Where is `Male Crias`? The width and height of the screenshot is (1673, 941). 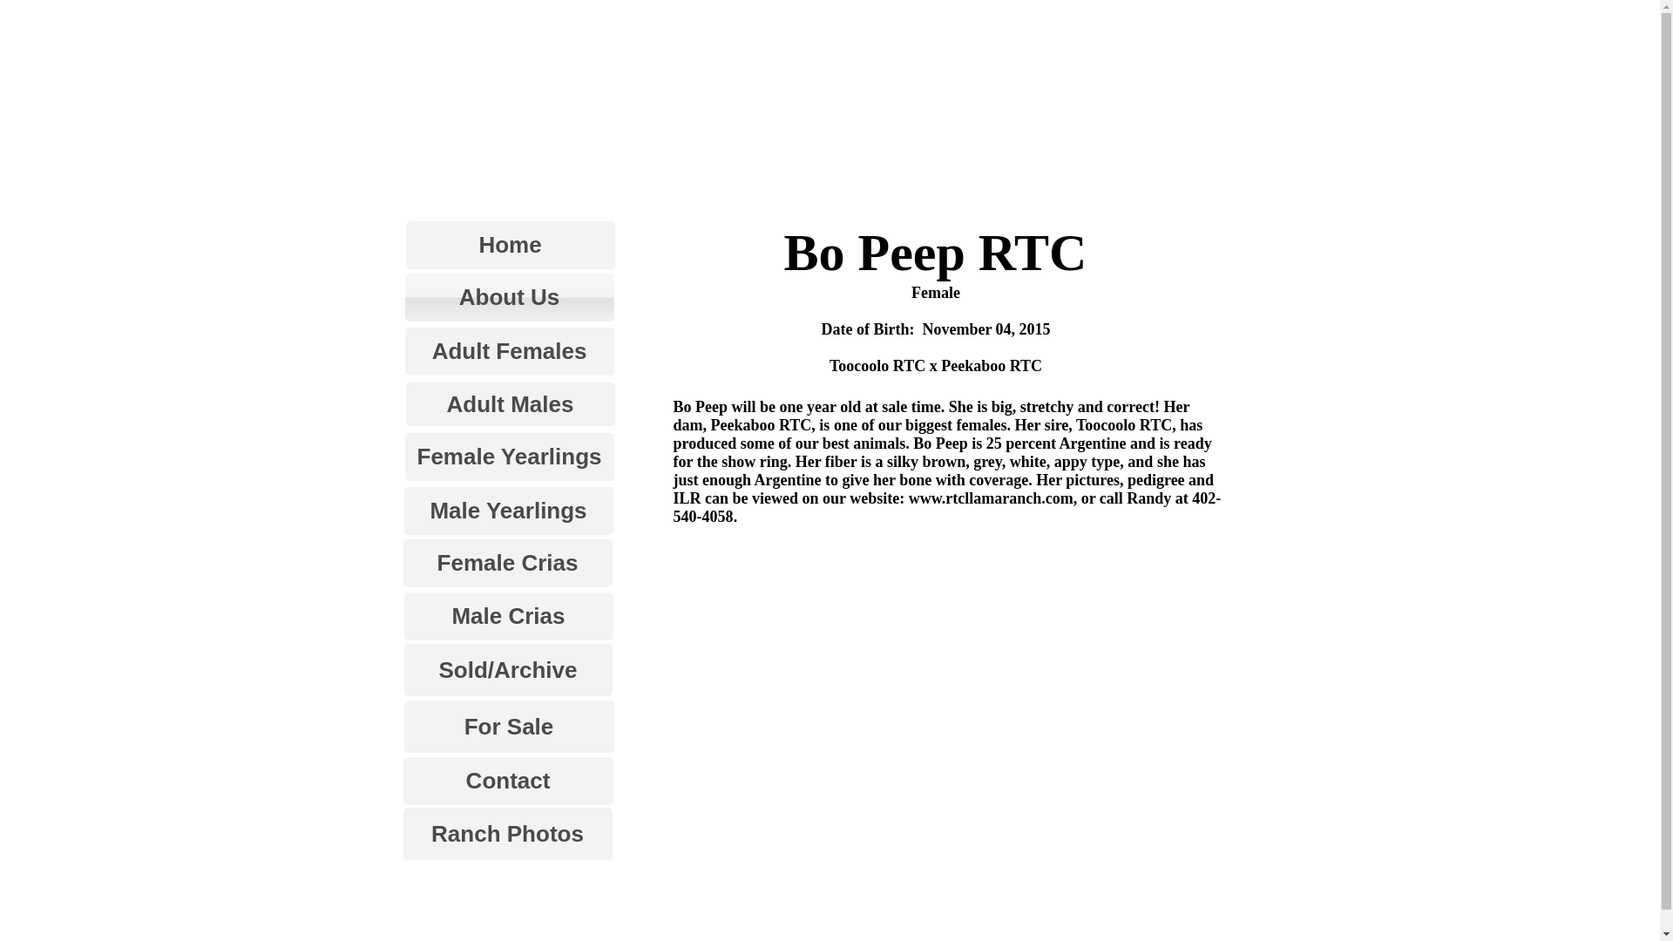
Male Crias is located at coordinates (509, 617).